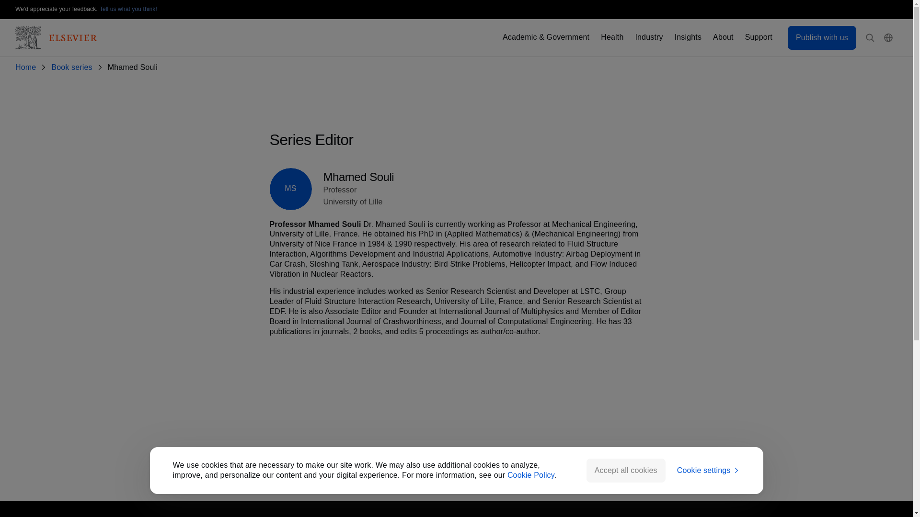 The height and width of the screenshot is (517, 920). Describe the element at coordinates (822, 37) in the screenshot. I see `Publish with us` at that location.